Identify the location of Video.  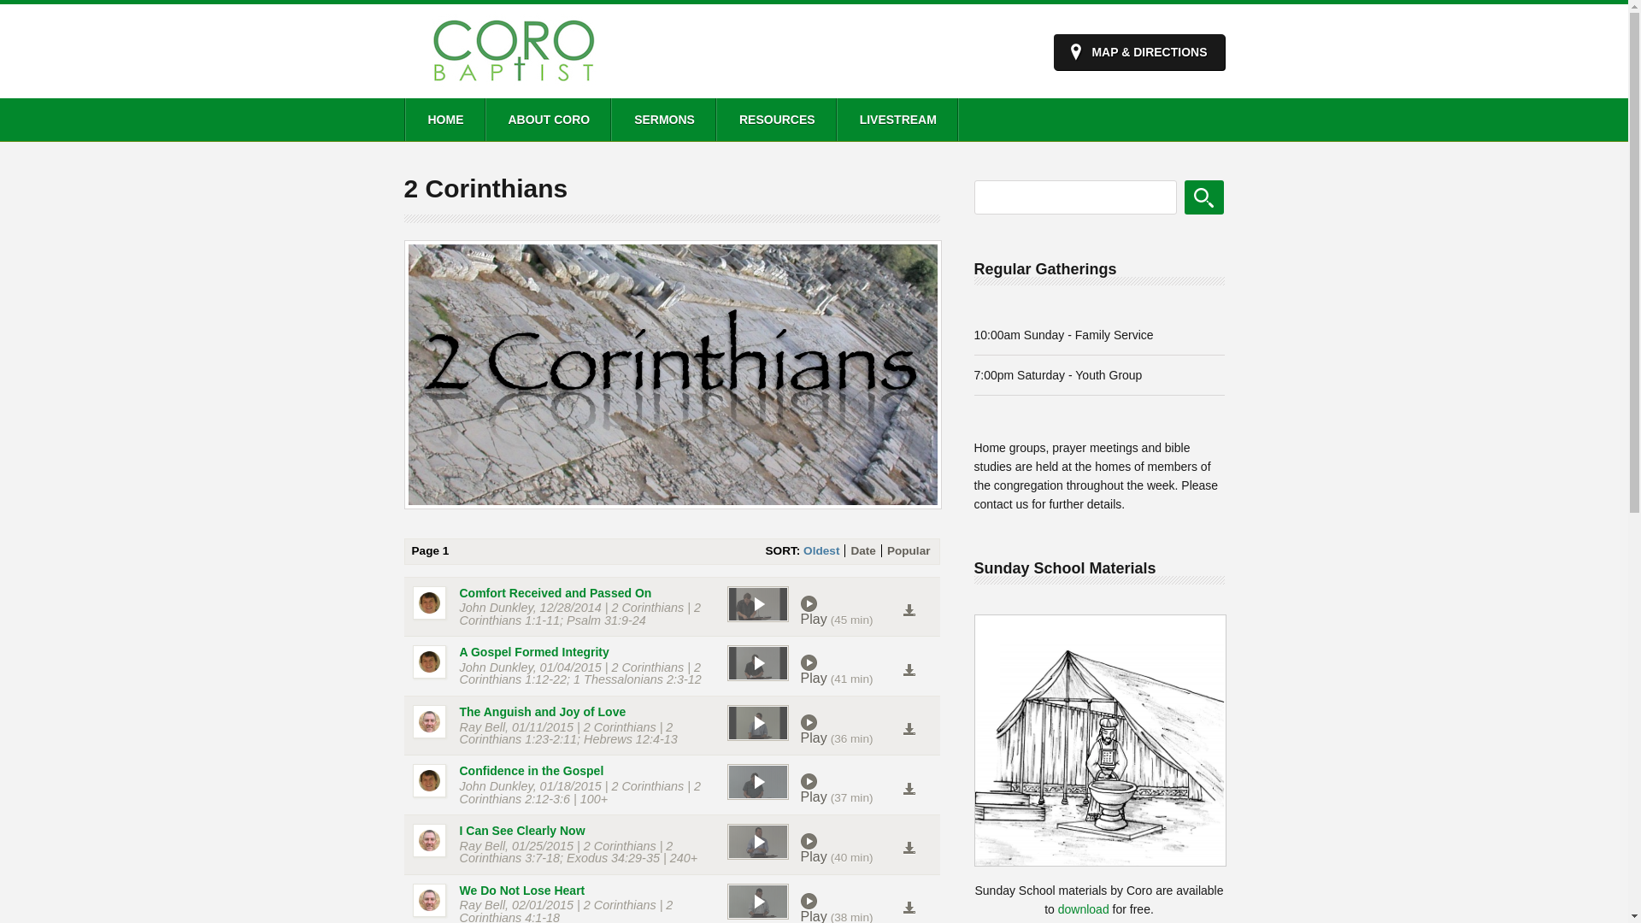
(756, 663).